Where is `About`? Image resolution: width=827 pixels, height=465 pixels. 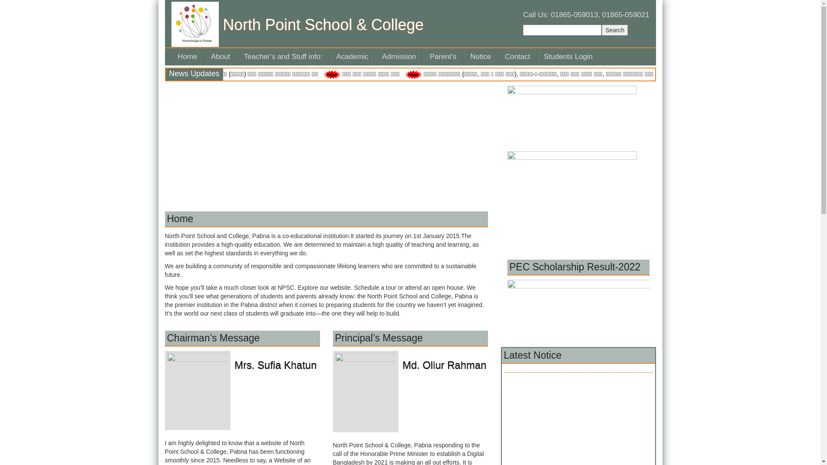 About is located at coordinates (221, 57).